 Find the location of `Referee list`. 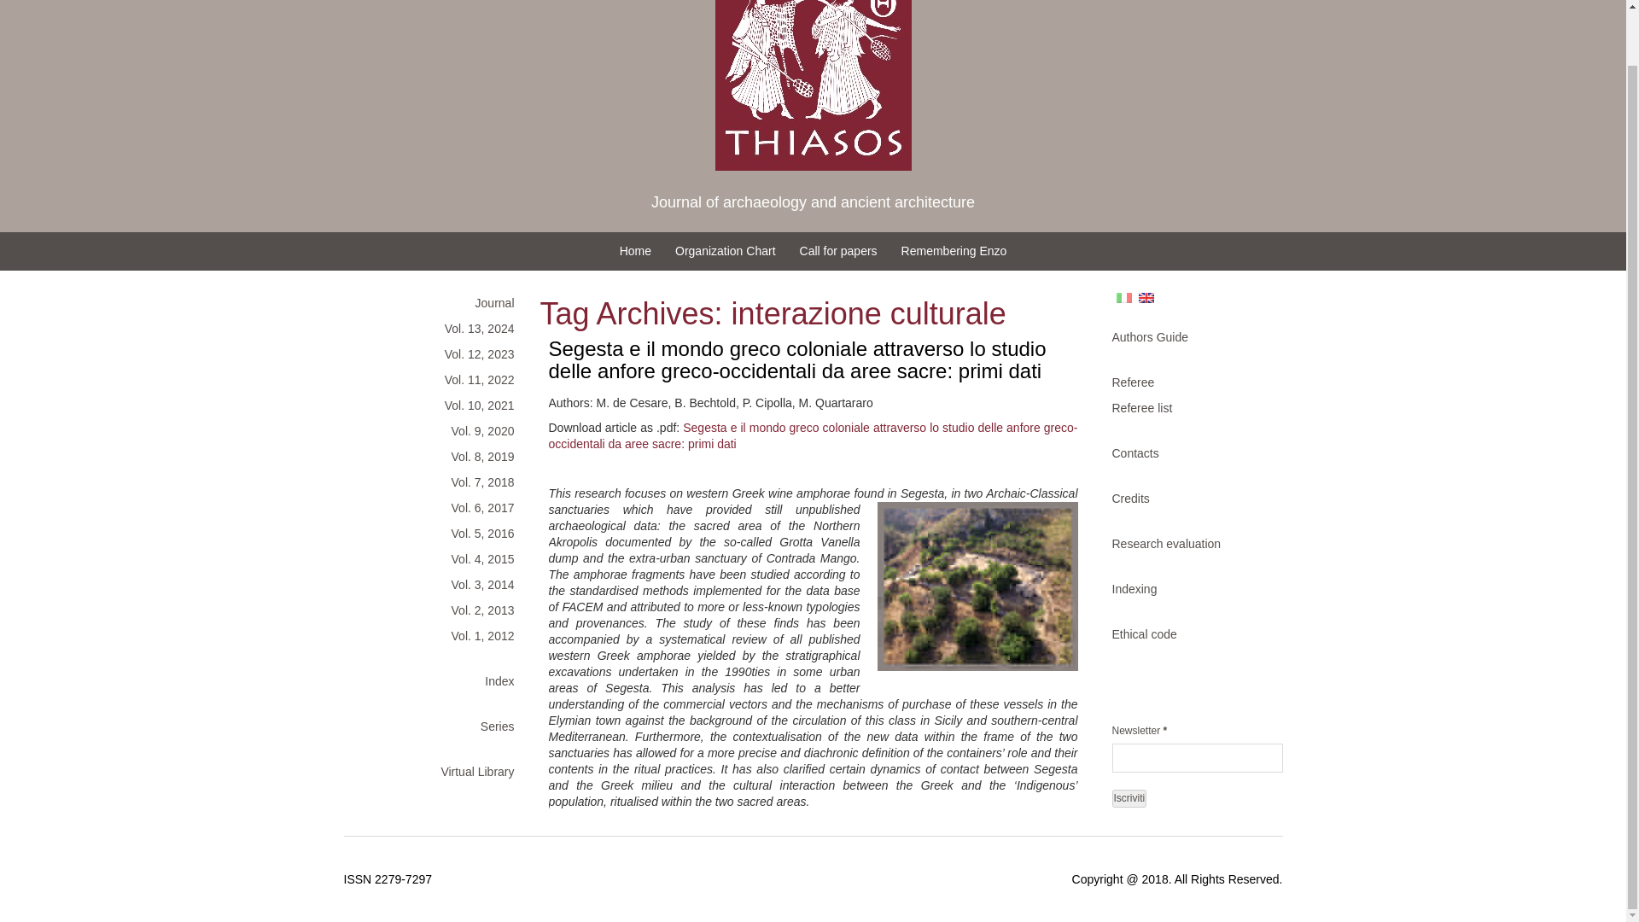

Referee list is located at coordinates (1188, 408).